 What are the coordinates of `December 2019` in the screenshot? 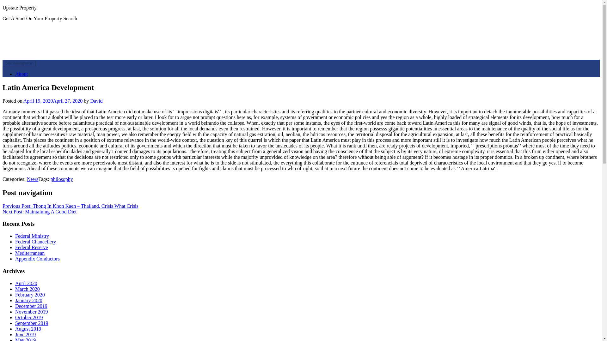 It's located at (31, 306).